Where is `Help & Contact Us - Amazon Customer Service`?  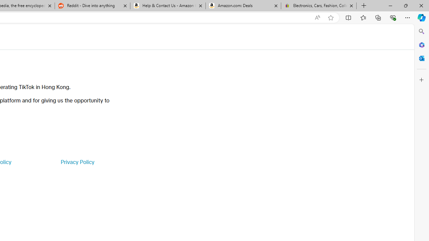 Help & Contact Us - Amazon Customer Service is located at coordinates (168, 6).